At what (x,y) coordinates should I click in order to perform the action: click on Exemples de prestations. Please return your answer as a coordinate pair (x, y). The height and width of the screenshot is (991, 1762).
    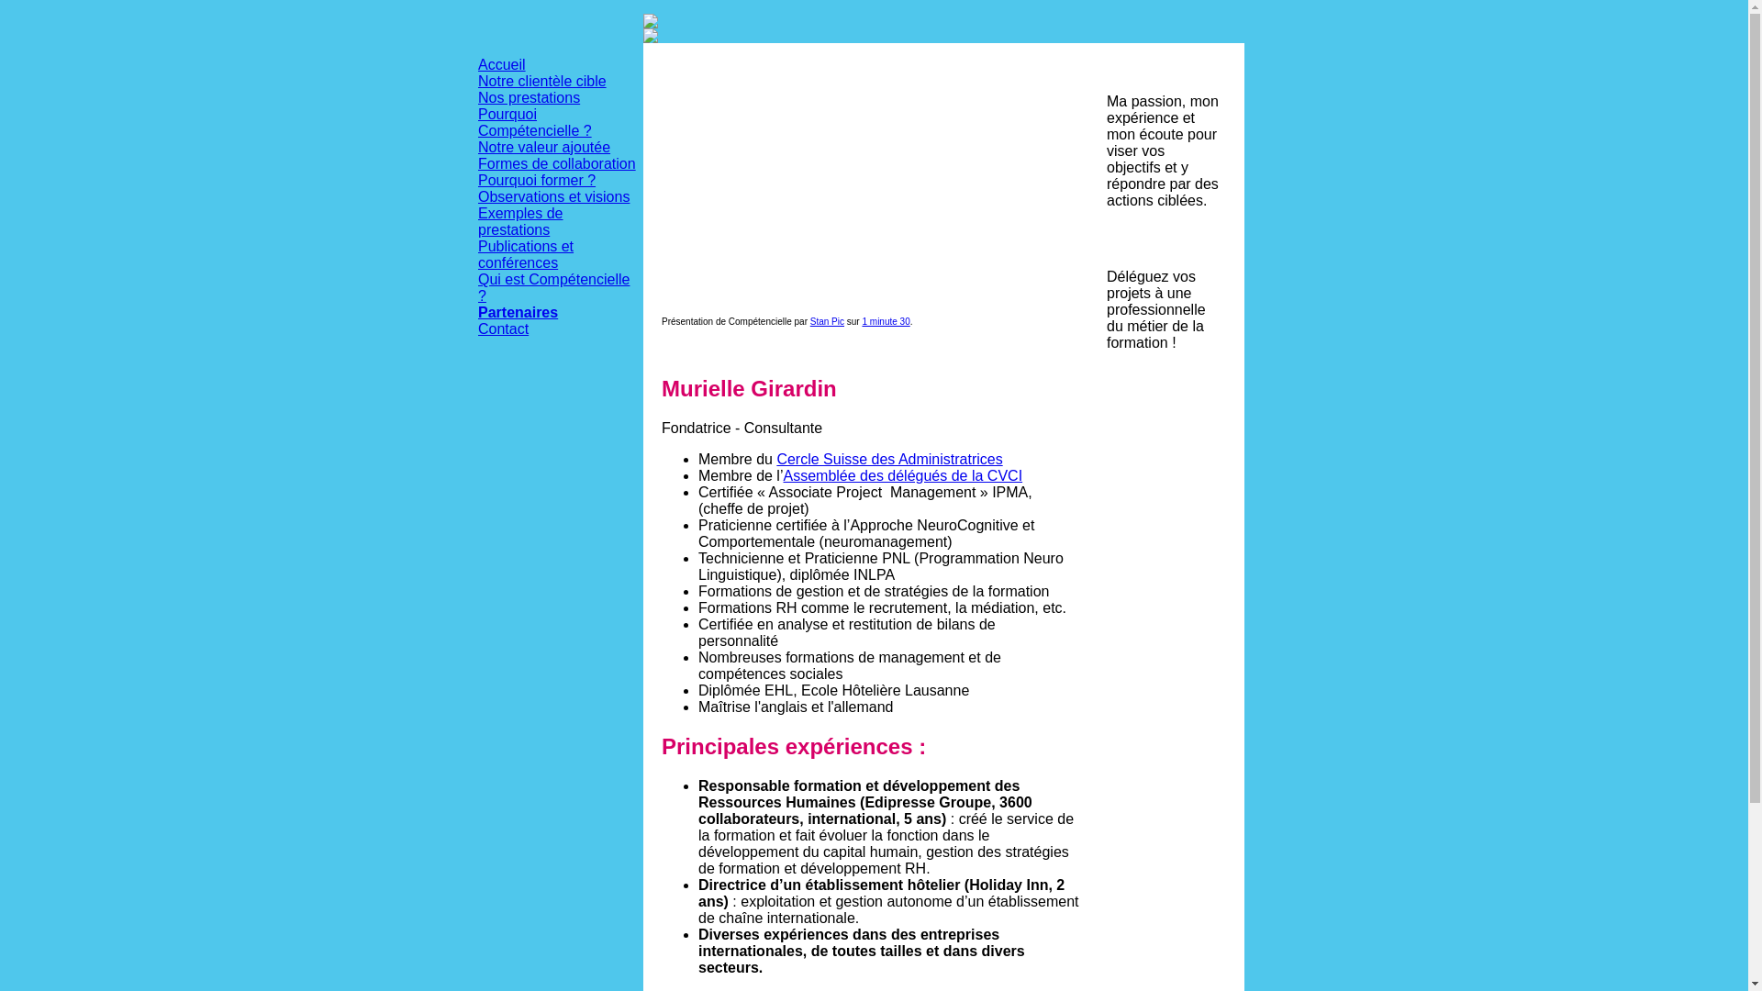
    Looking at the image, I should click on (521, 222).